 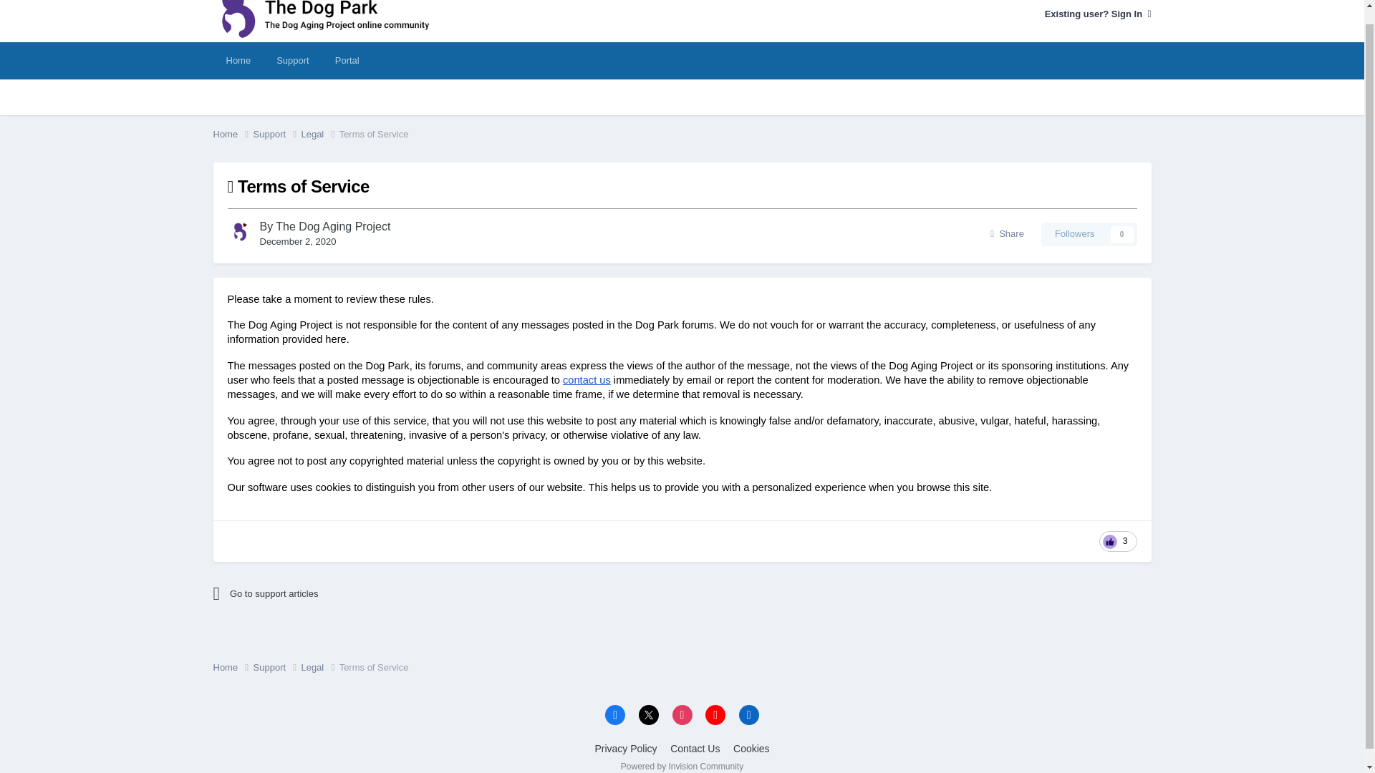 What do you see at coordinates (682, 766) in the screenshot?
I see `Invision Community` at bounding box center [682, 766].